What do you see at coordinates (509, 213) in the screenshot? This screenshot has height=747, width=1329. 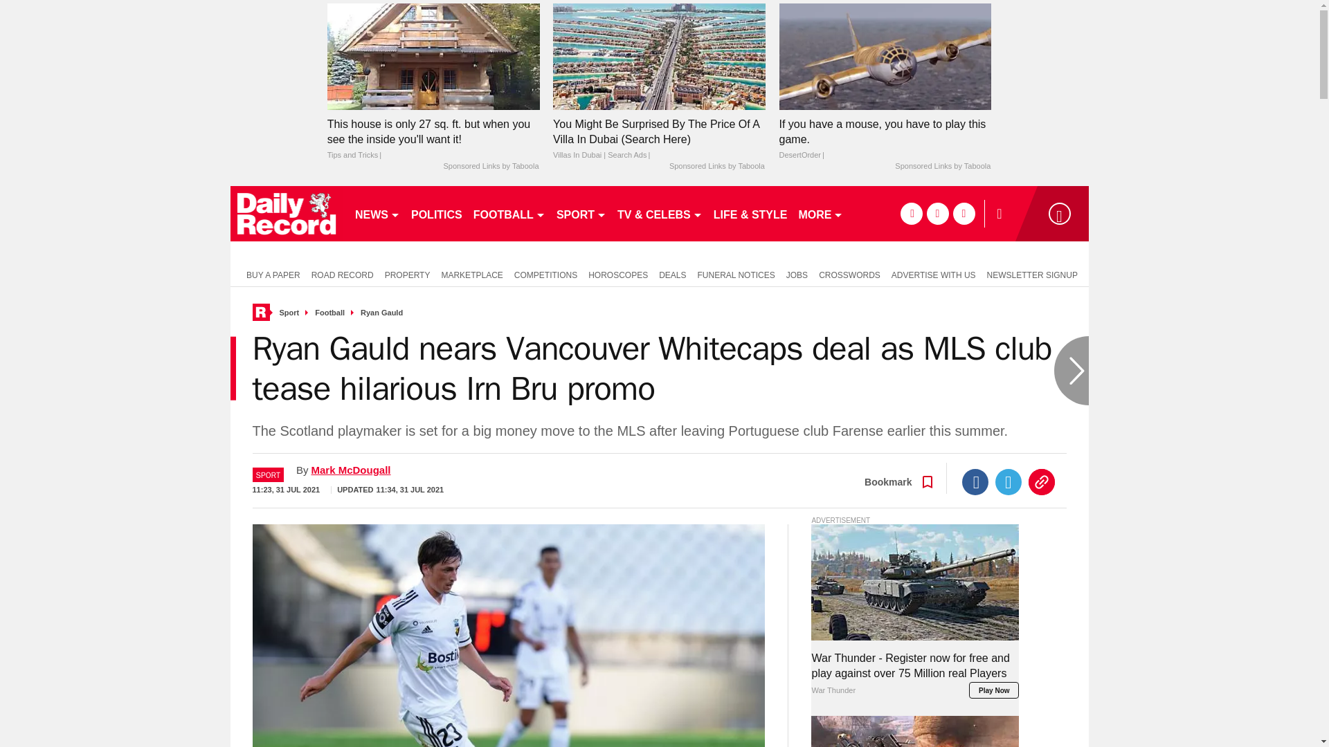 I see `FOOTBALL` at bounding box center [509, 213].